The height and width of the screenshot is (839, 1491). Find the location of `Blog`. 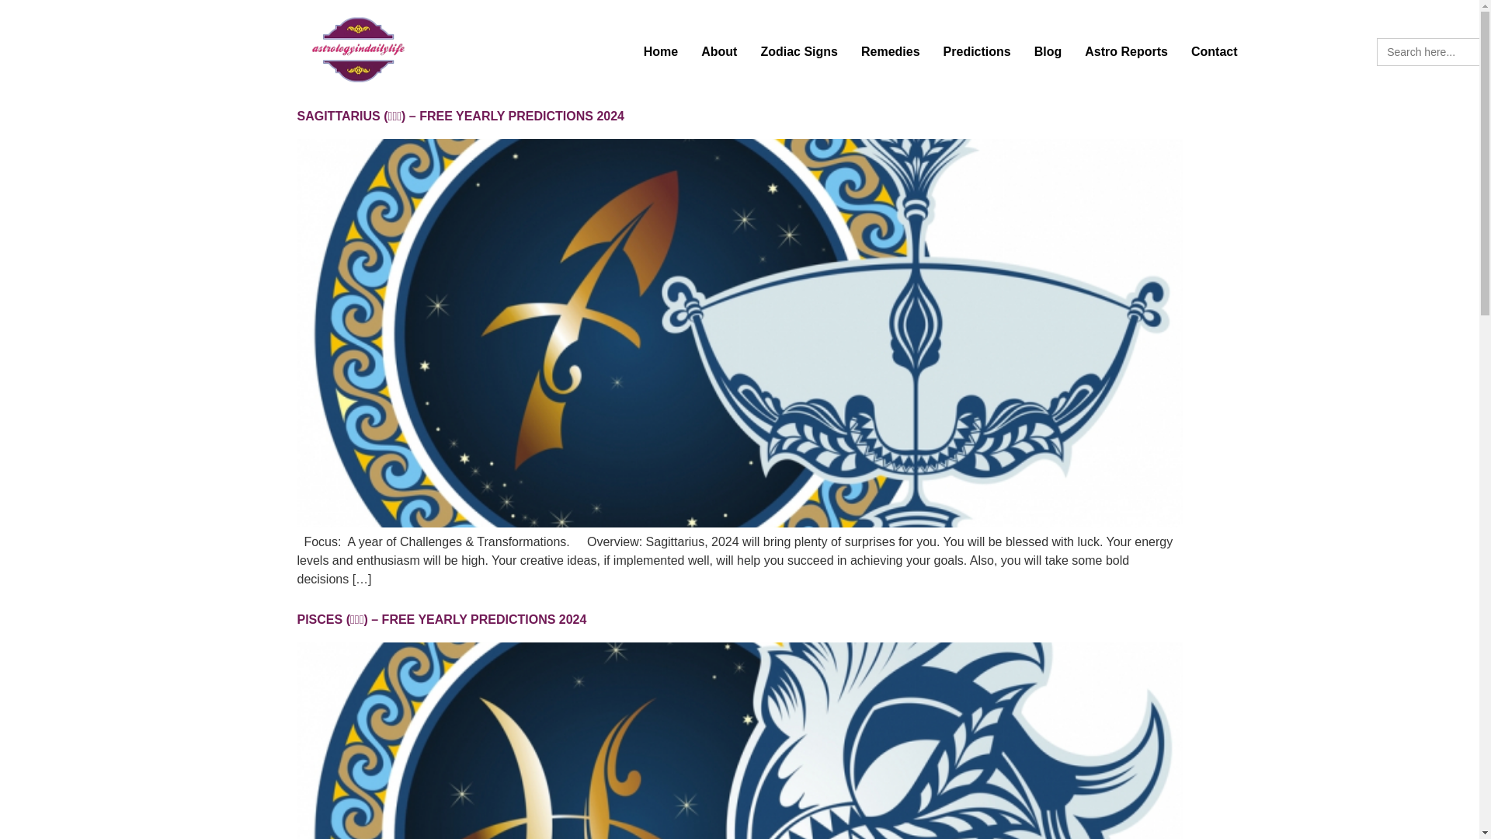

Blog is located at coordinates (1048, 51).